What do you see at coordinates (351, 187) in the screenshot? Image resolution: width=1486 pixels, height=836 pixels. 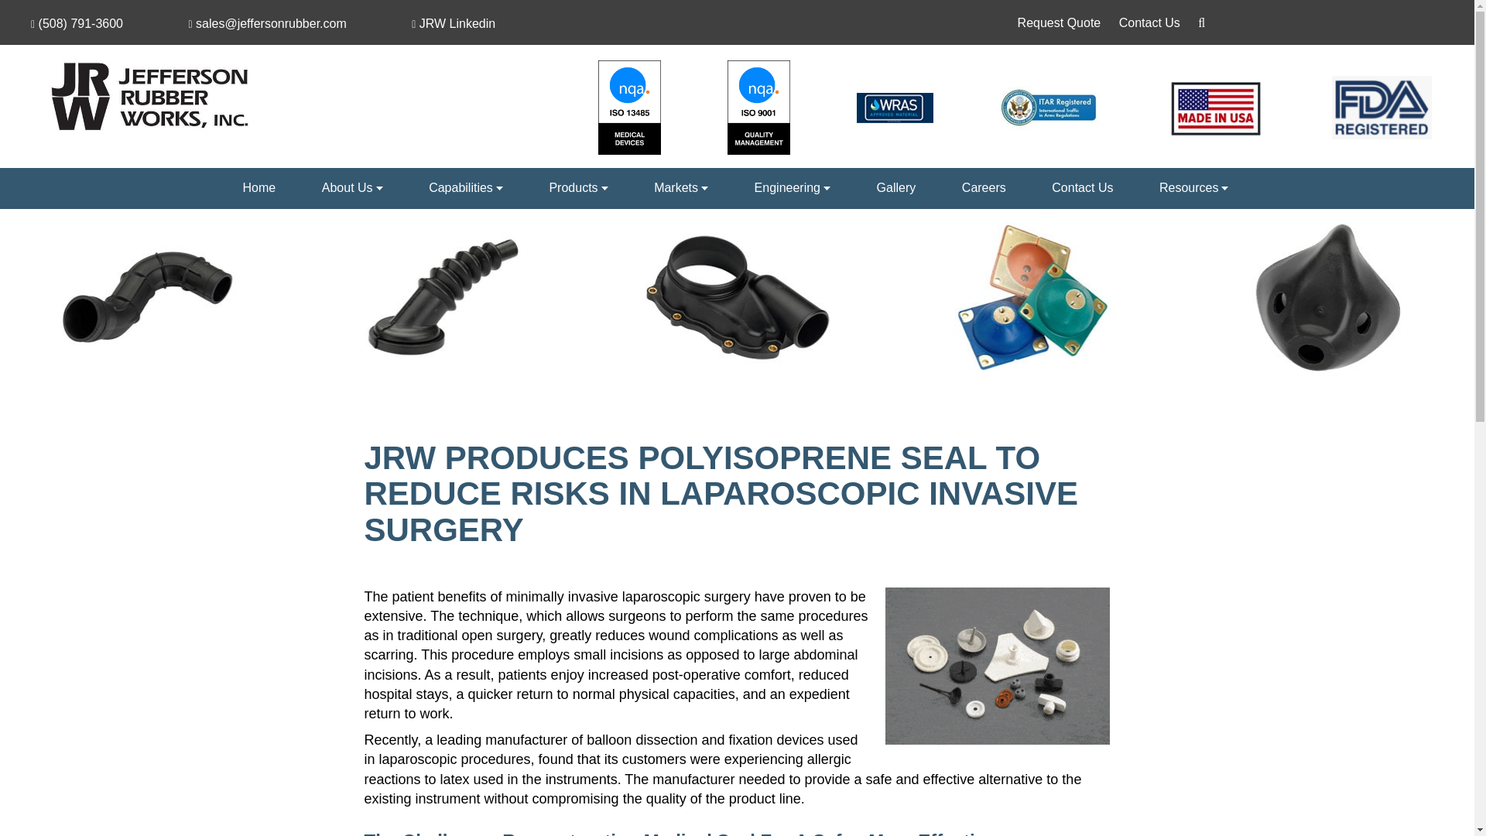 I see `About Us` at bounding box center [351, 187].